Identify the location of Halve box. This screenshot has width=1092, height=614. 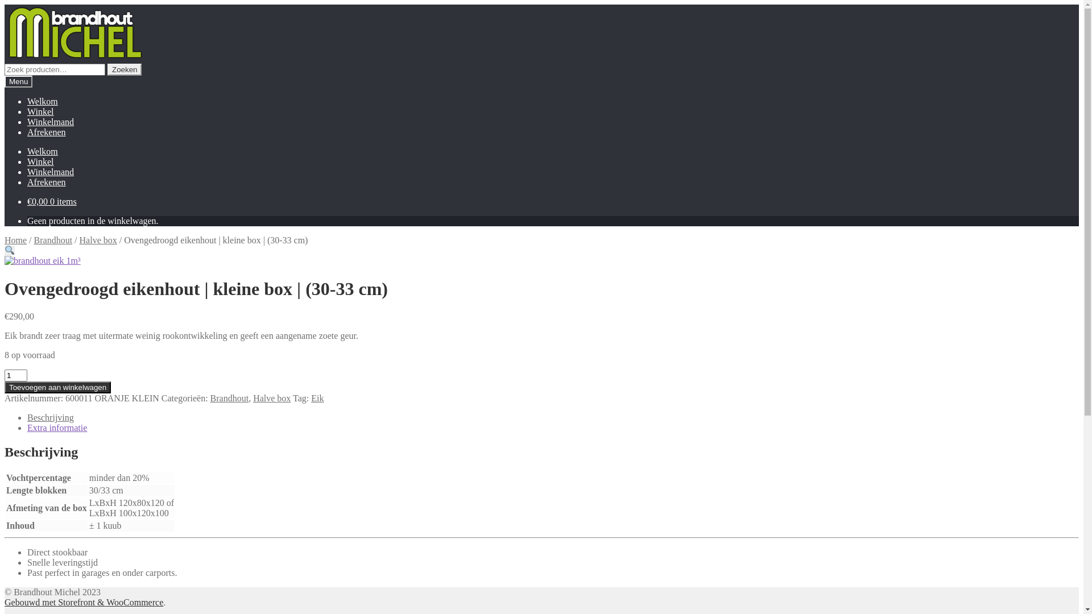
(272, 398).